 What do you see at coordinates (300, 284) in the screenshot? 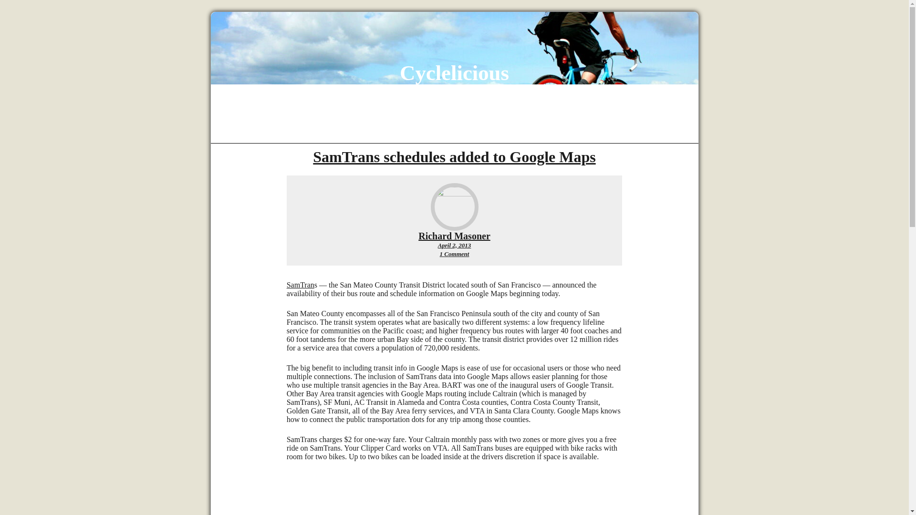
I see `SamTrans schedules added to Google Maps` at bounding box center [300, 284].